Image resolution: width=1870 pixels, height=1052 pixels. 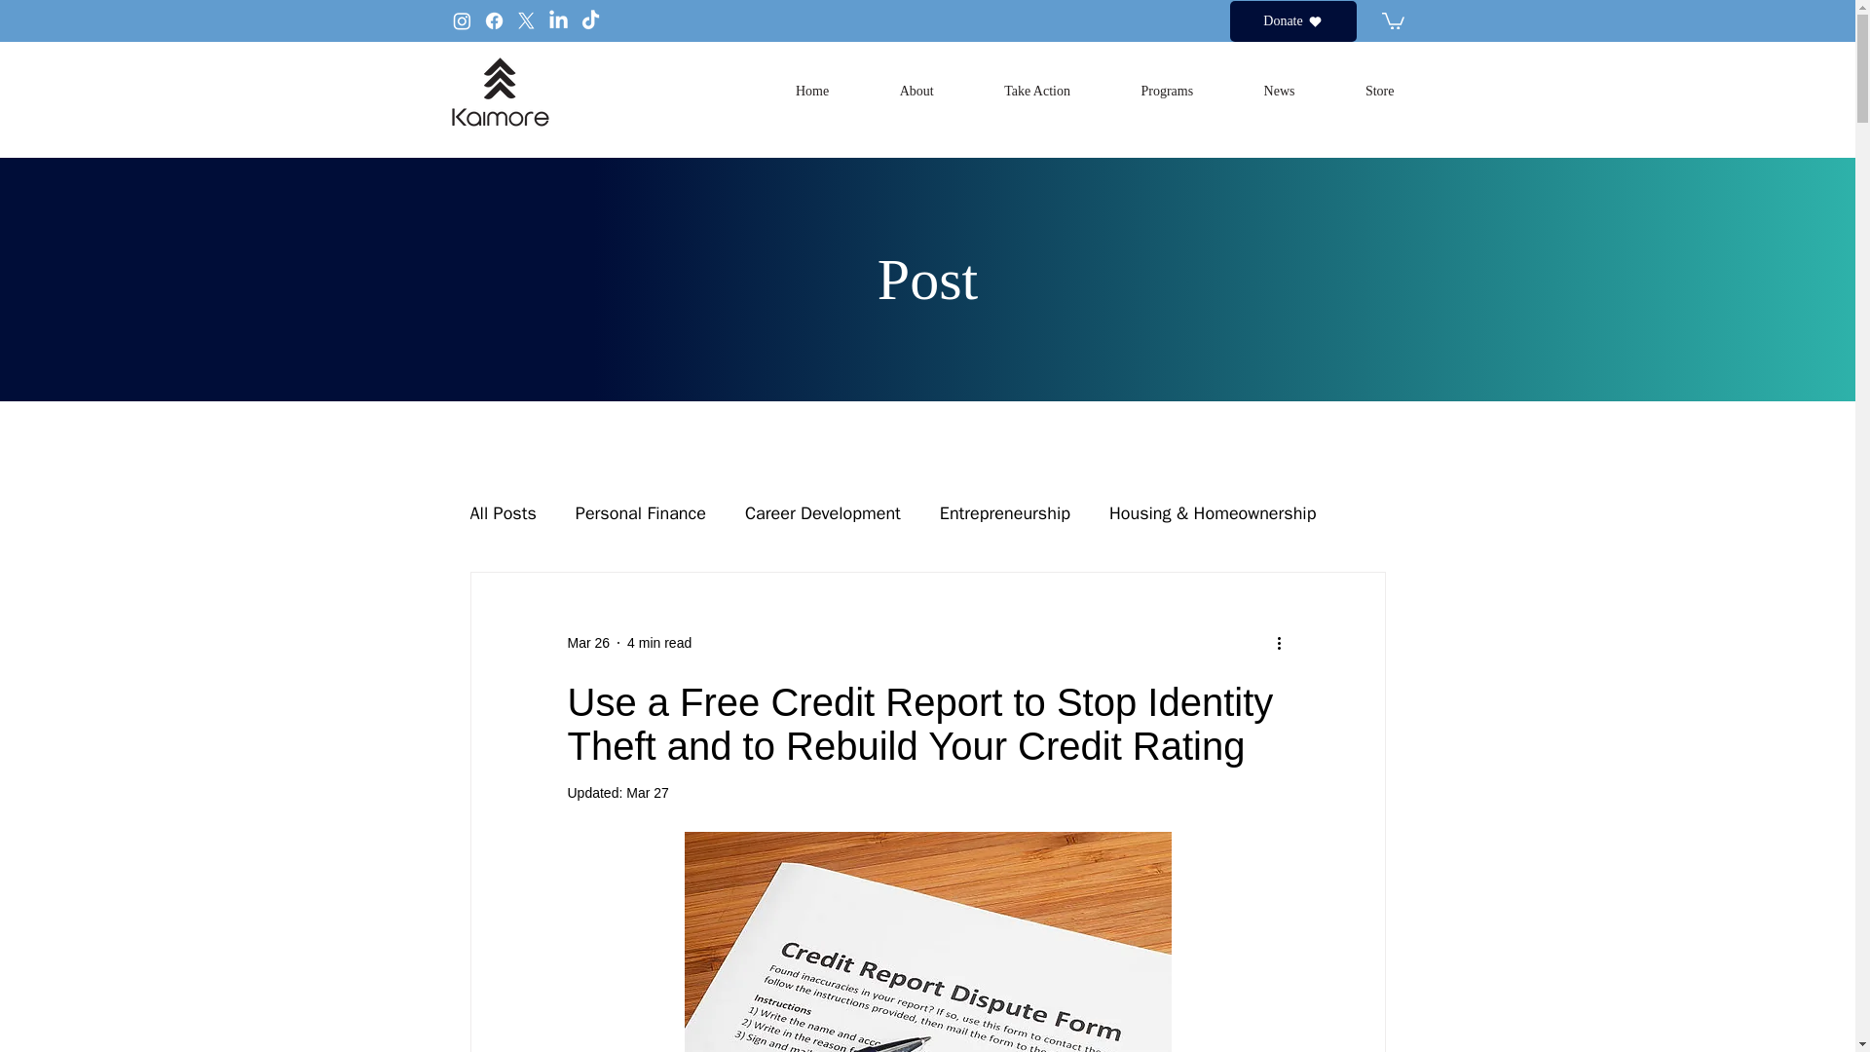 What do you see at coordinates (587, 643) in the screenshot?
I see `Mar 26` at bounding box center [587, 643].